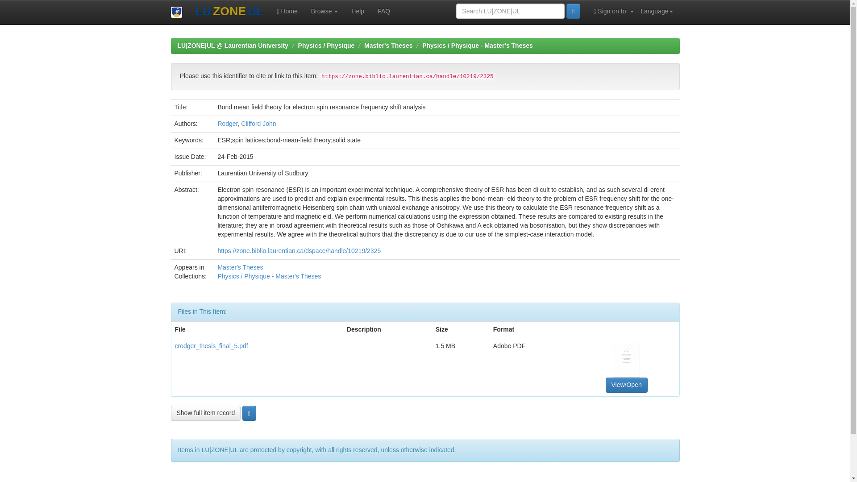 The height and width of the screenshot is (482, 857). I want to click on FAQ, so click(384, 11).